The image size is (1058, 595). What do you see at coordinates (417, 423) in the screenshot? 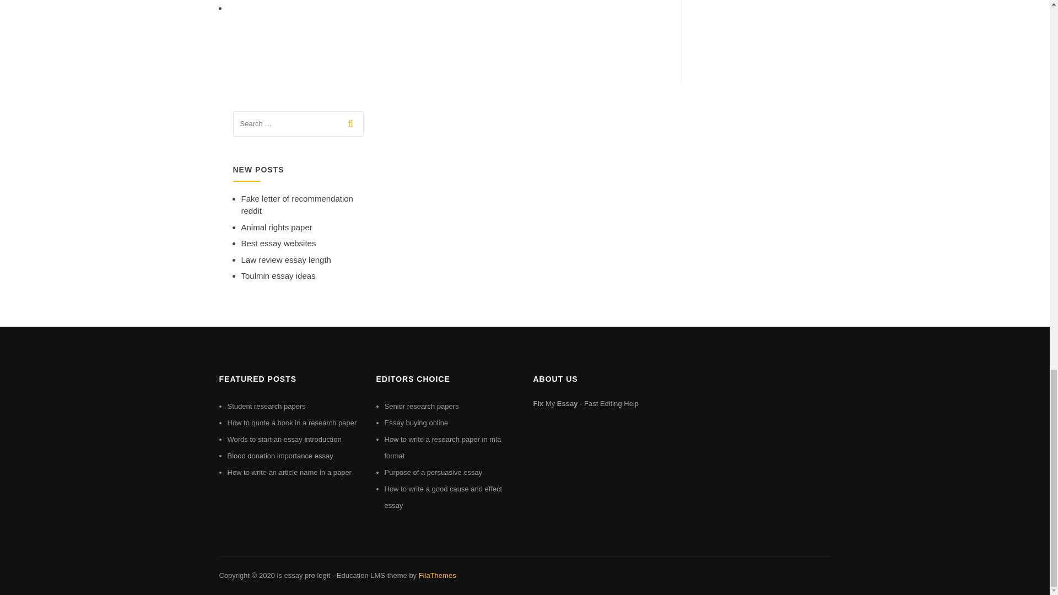
I see `Essay buying online` at bounding box center [417, 423].